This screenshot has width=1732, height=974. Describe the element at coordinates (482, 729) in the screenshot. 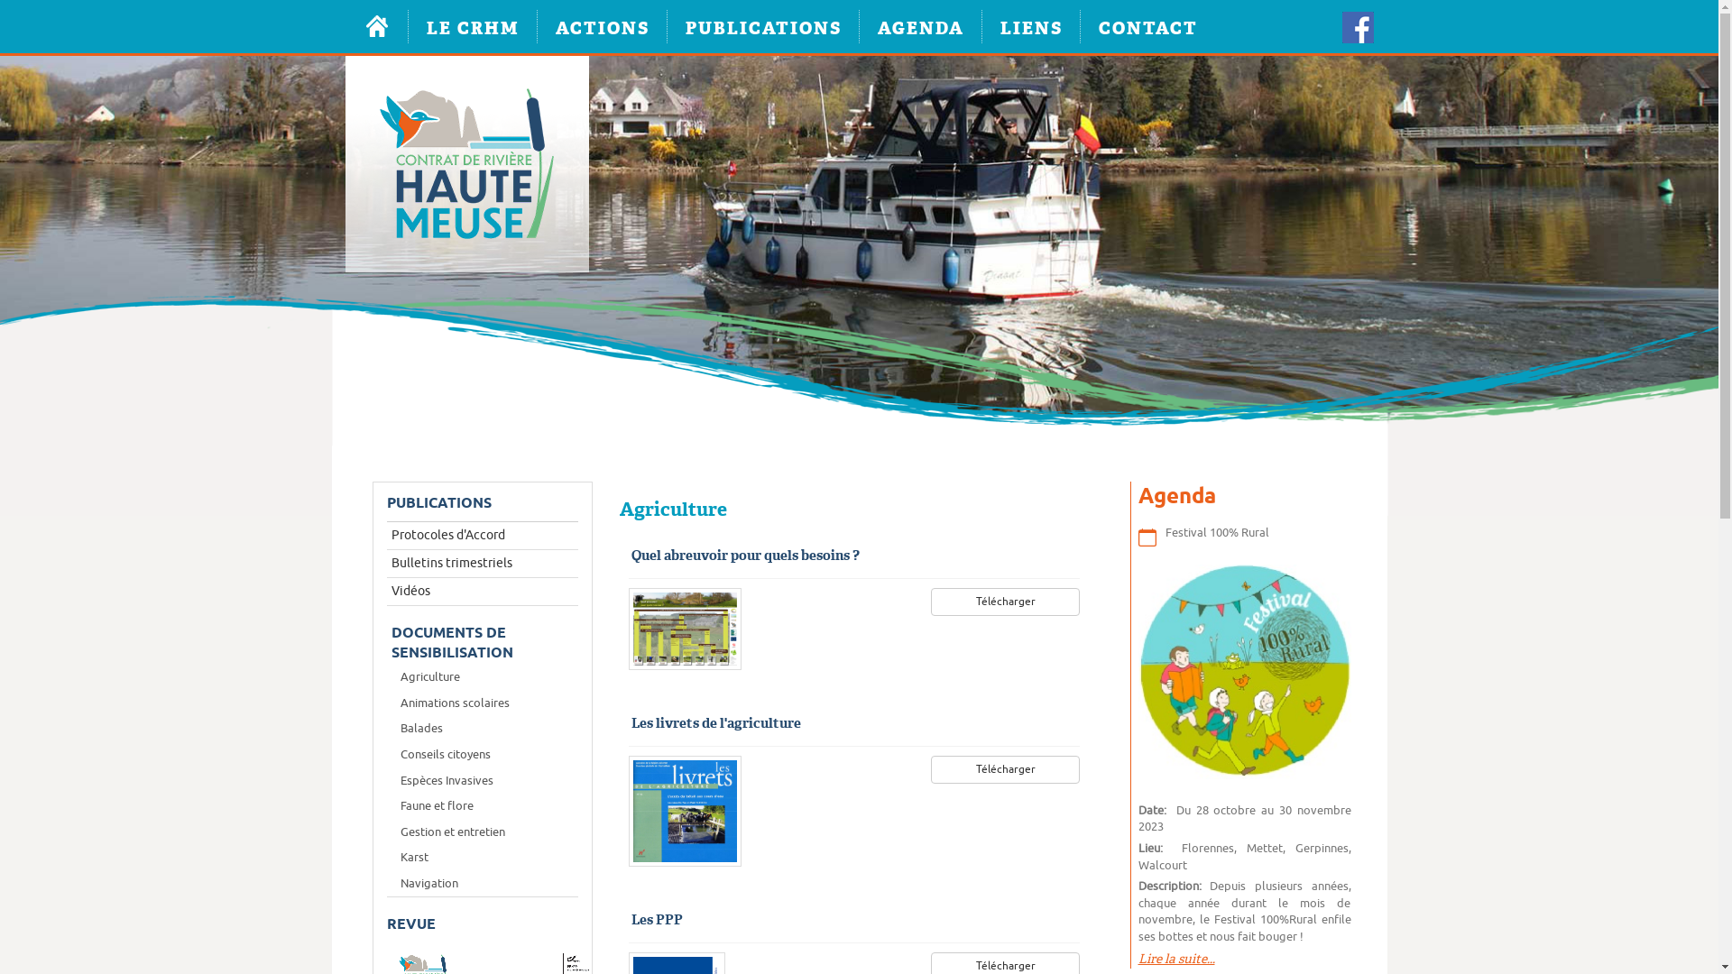

I see `Balades` at that location.